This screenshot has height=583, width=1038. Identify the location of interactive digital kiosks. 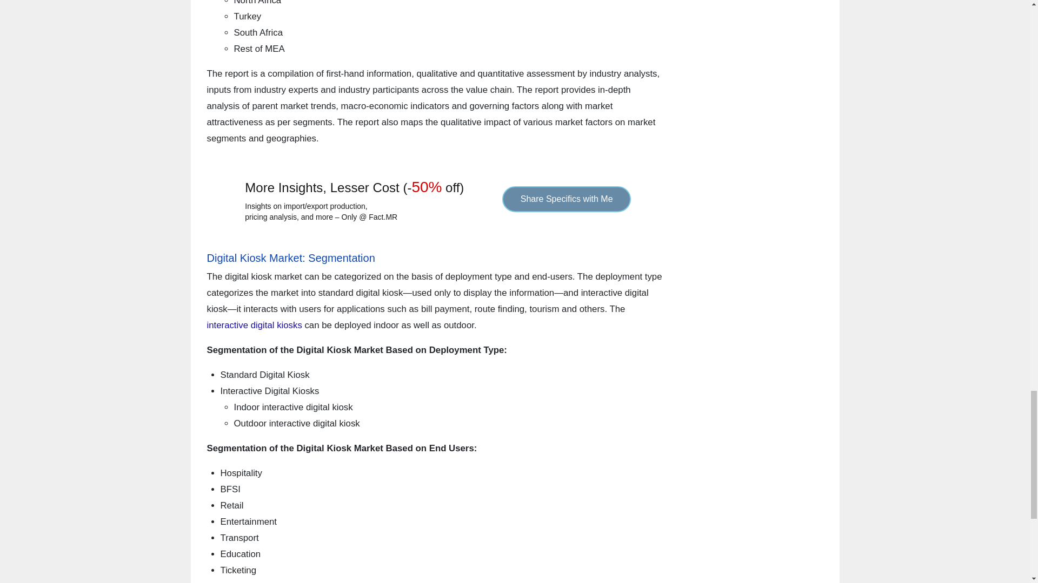
(254, 325).